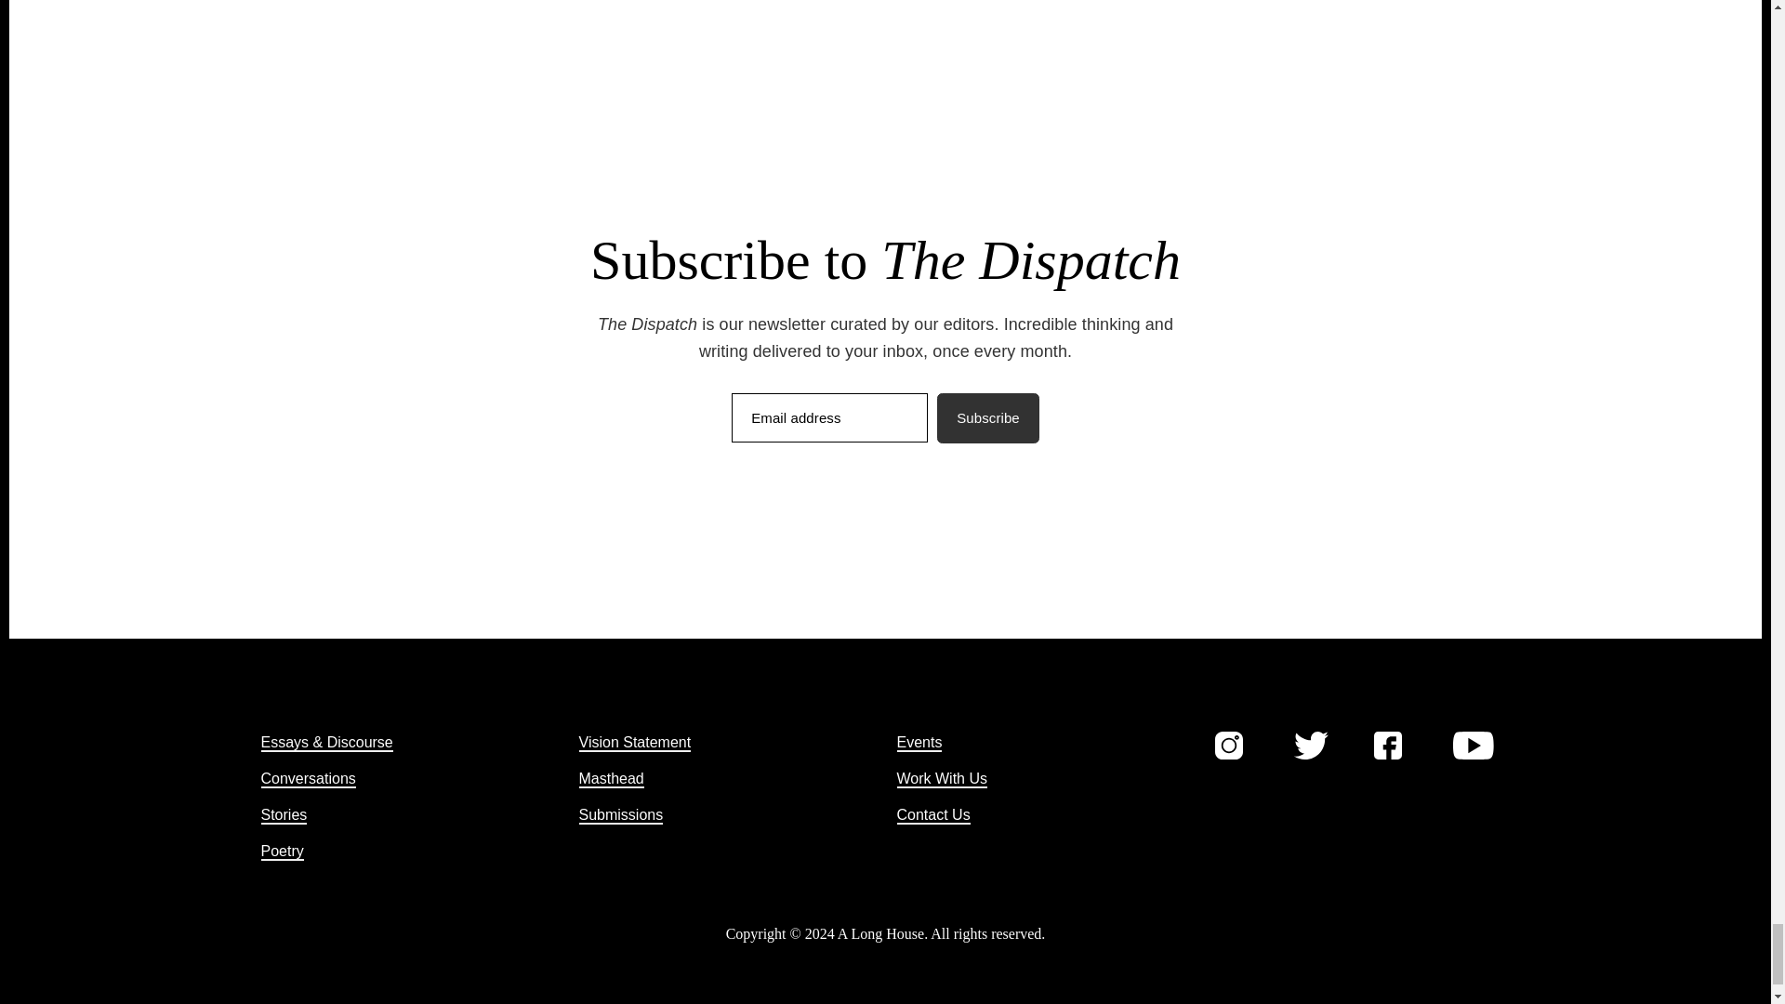  Describe the element at coordinates (1473, 746) in the screenshot. I see `004-youtube Created with Sketch.` at that location.